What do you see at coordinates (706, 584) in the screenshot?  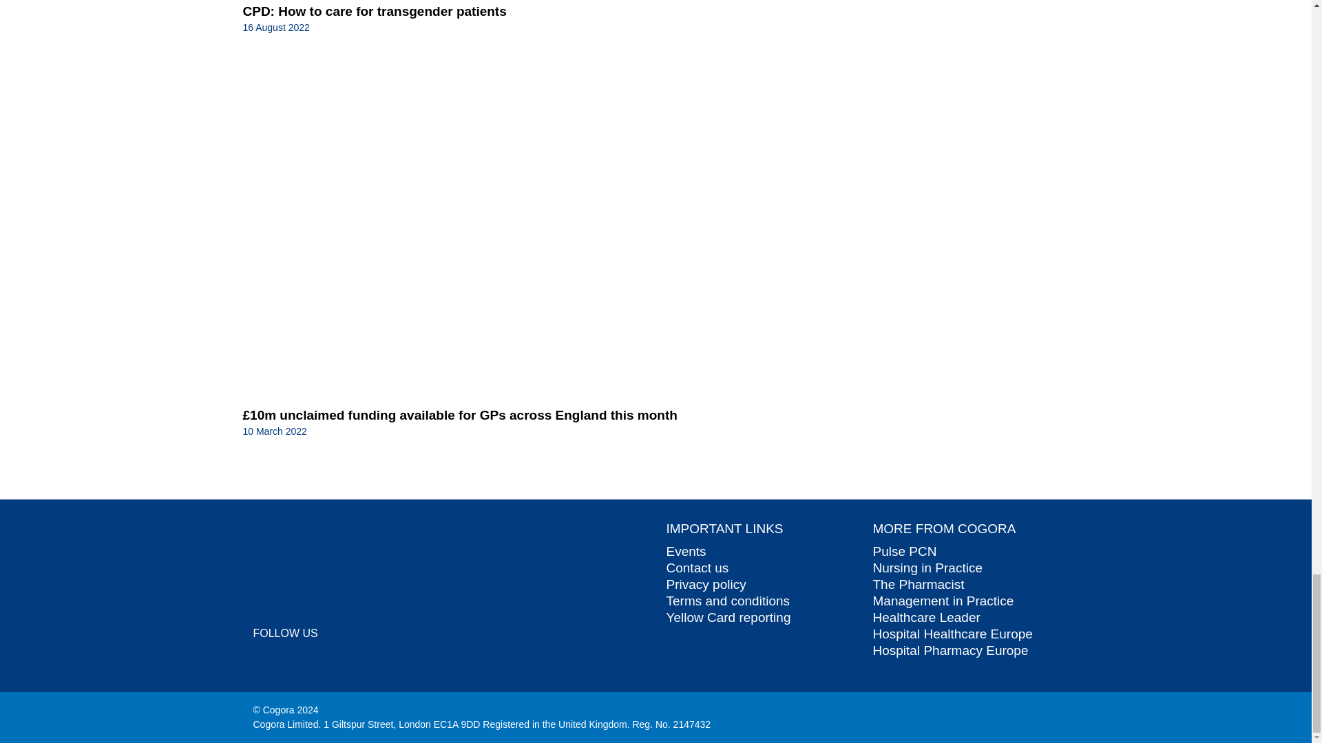 I see `Privacy policy` at bounding box center [706, 584].